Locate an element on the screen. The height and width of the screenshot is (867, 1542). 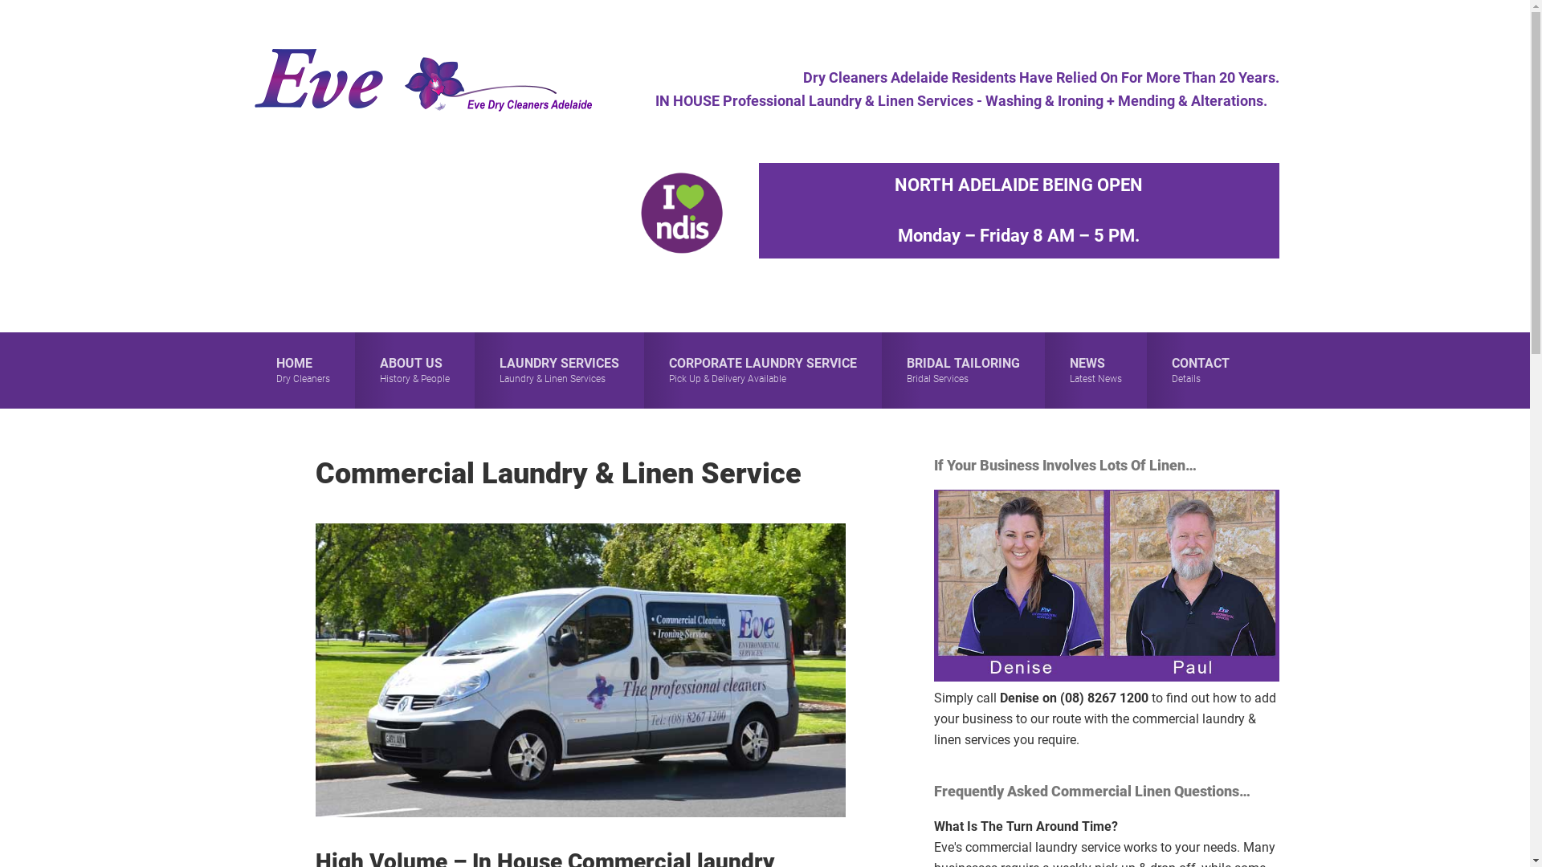
LAUNDRY SERVICES
Laundry & Linen Services is located at coordinates (559, 370).